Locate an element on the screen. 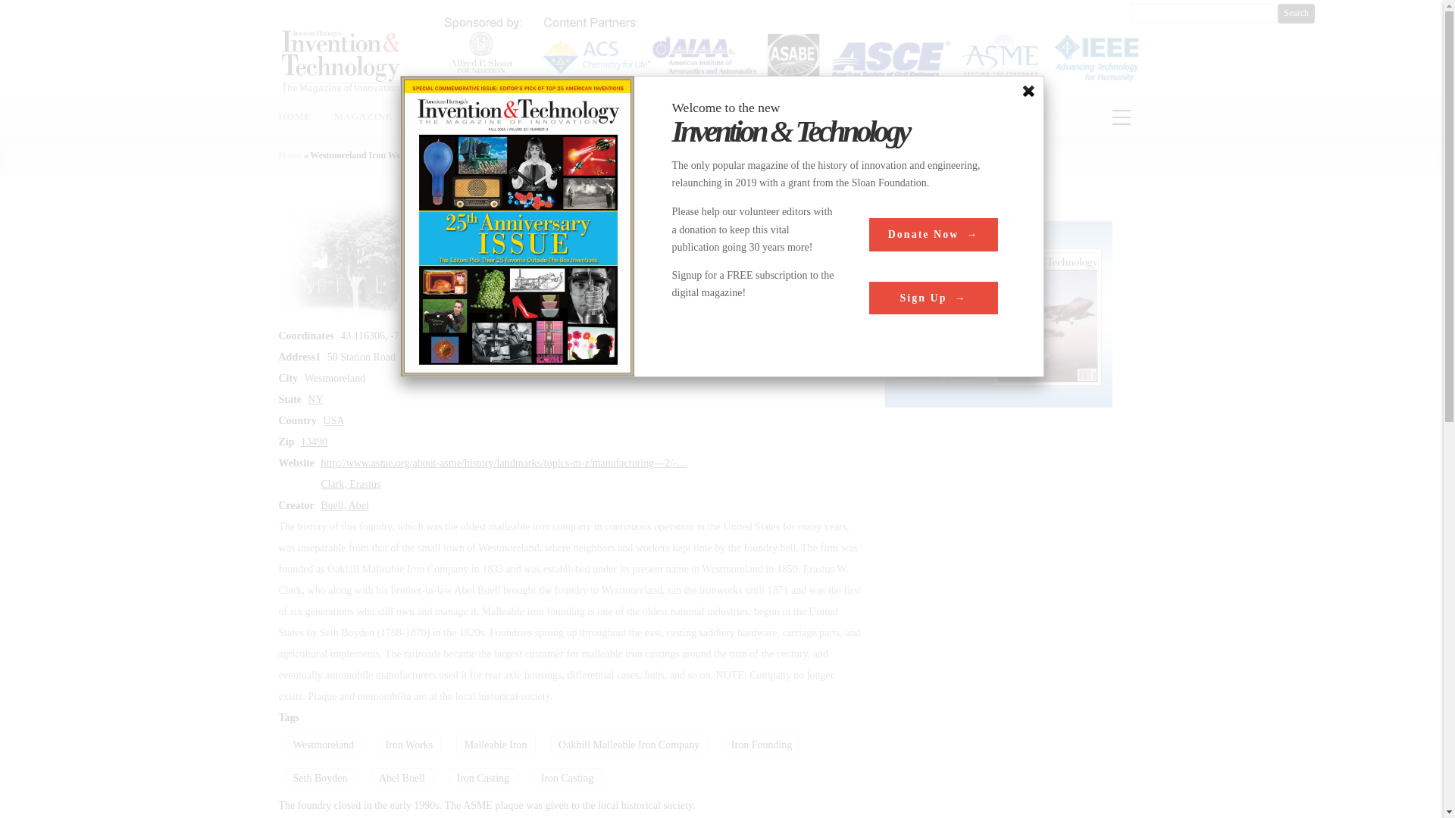 This screenshot has height=818, width=1455. Clark, Erastus is located at coordinates (350, 483).